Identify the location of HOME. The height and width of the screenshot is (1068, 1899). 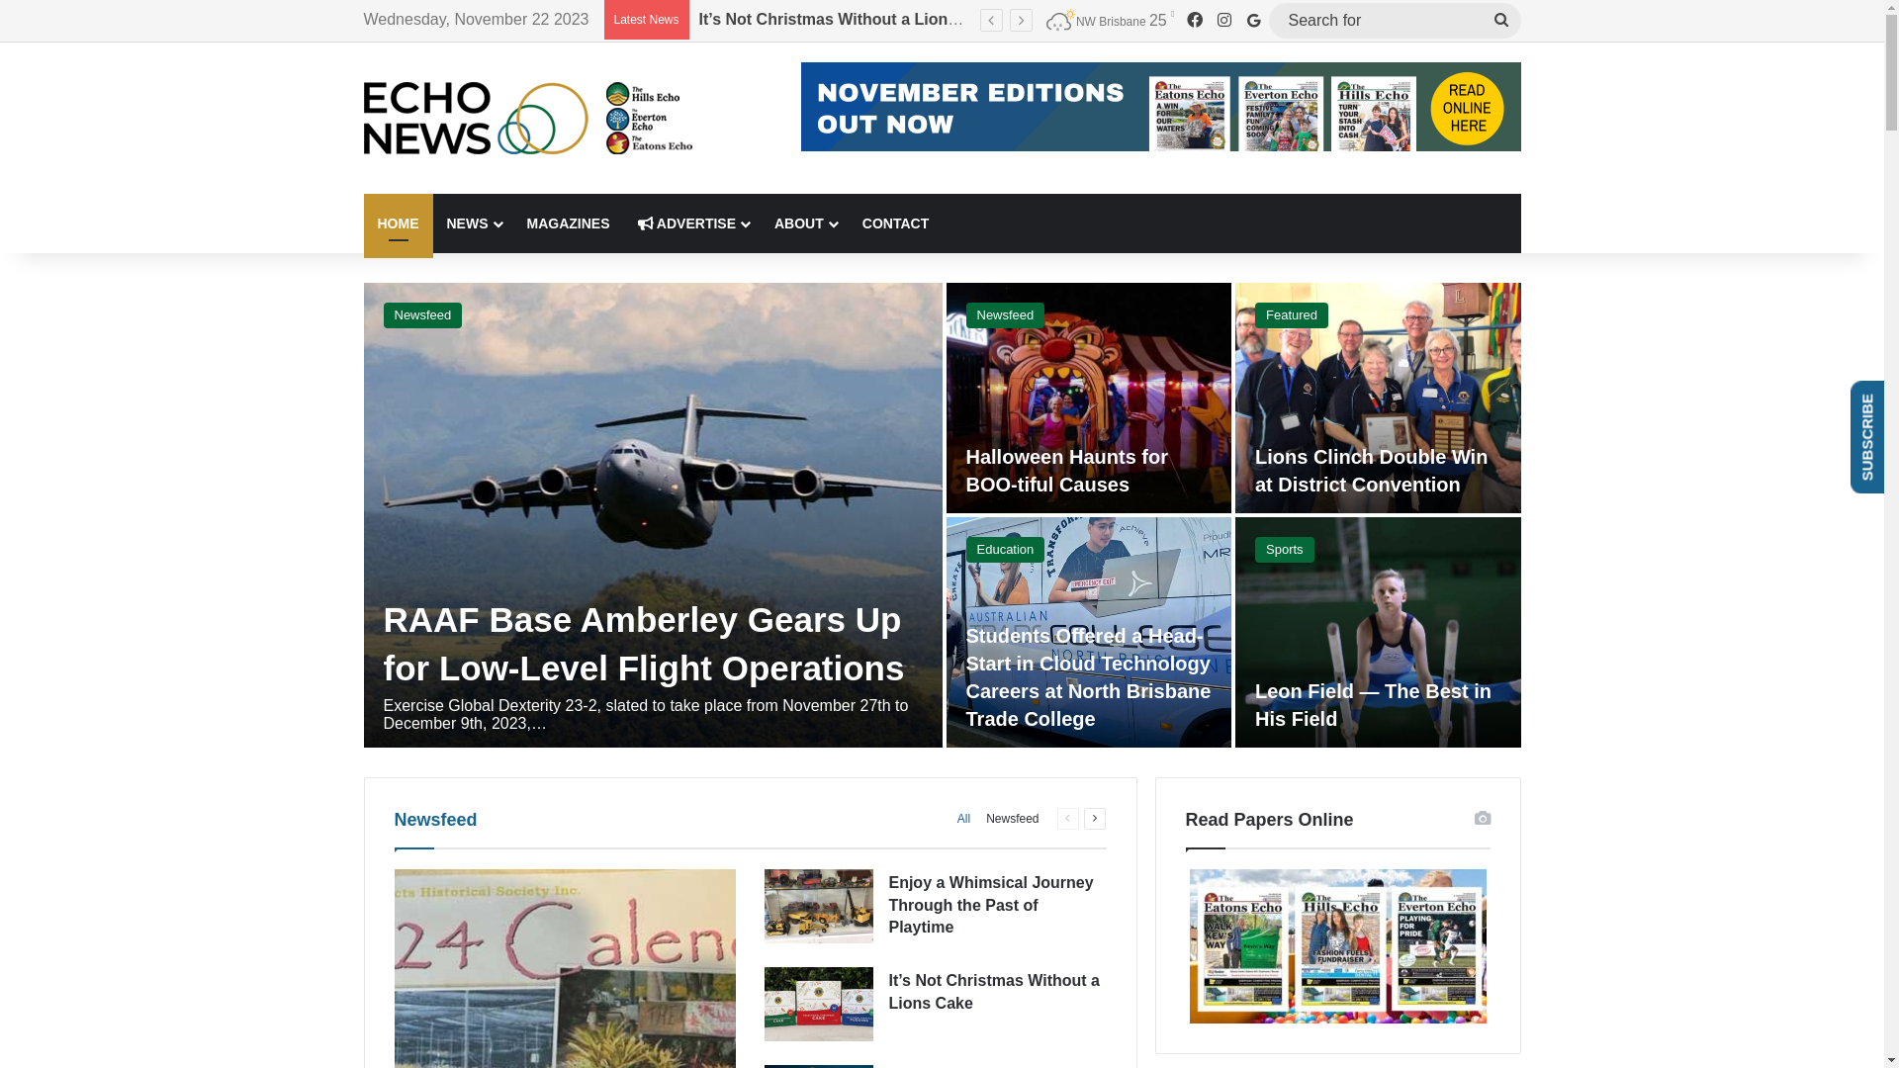
(399, 223).